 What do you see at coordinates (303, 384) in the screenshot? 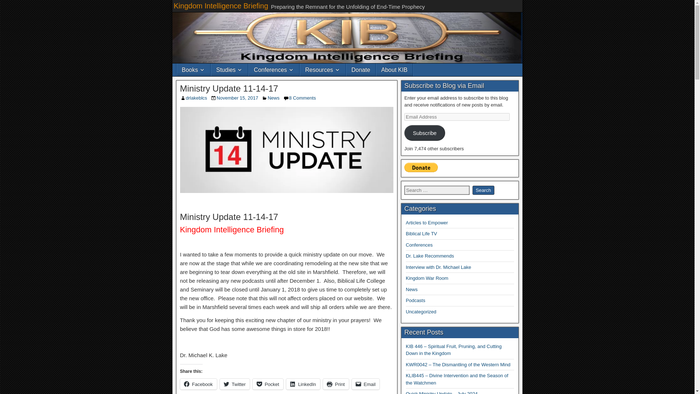
I see `LinkedIn` at bounding box center [303, 384].